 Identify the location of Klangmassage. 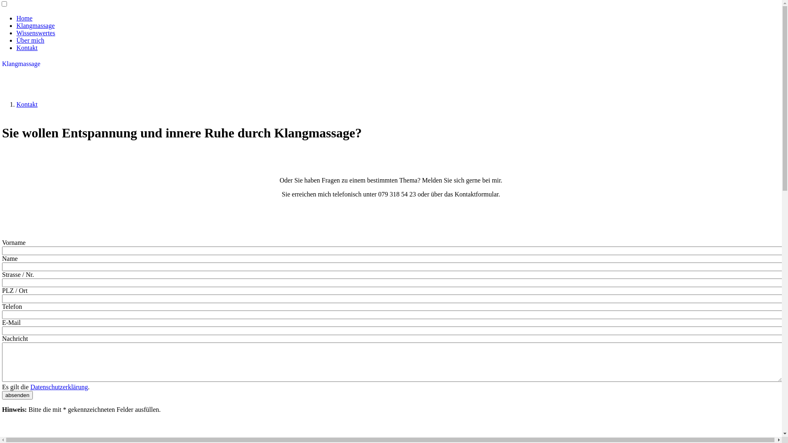
(21, 64).